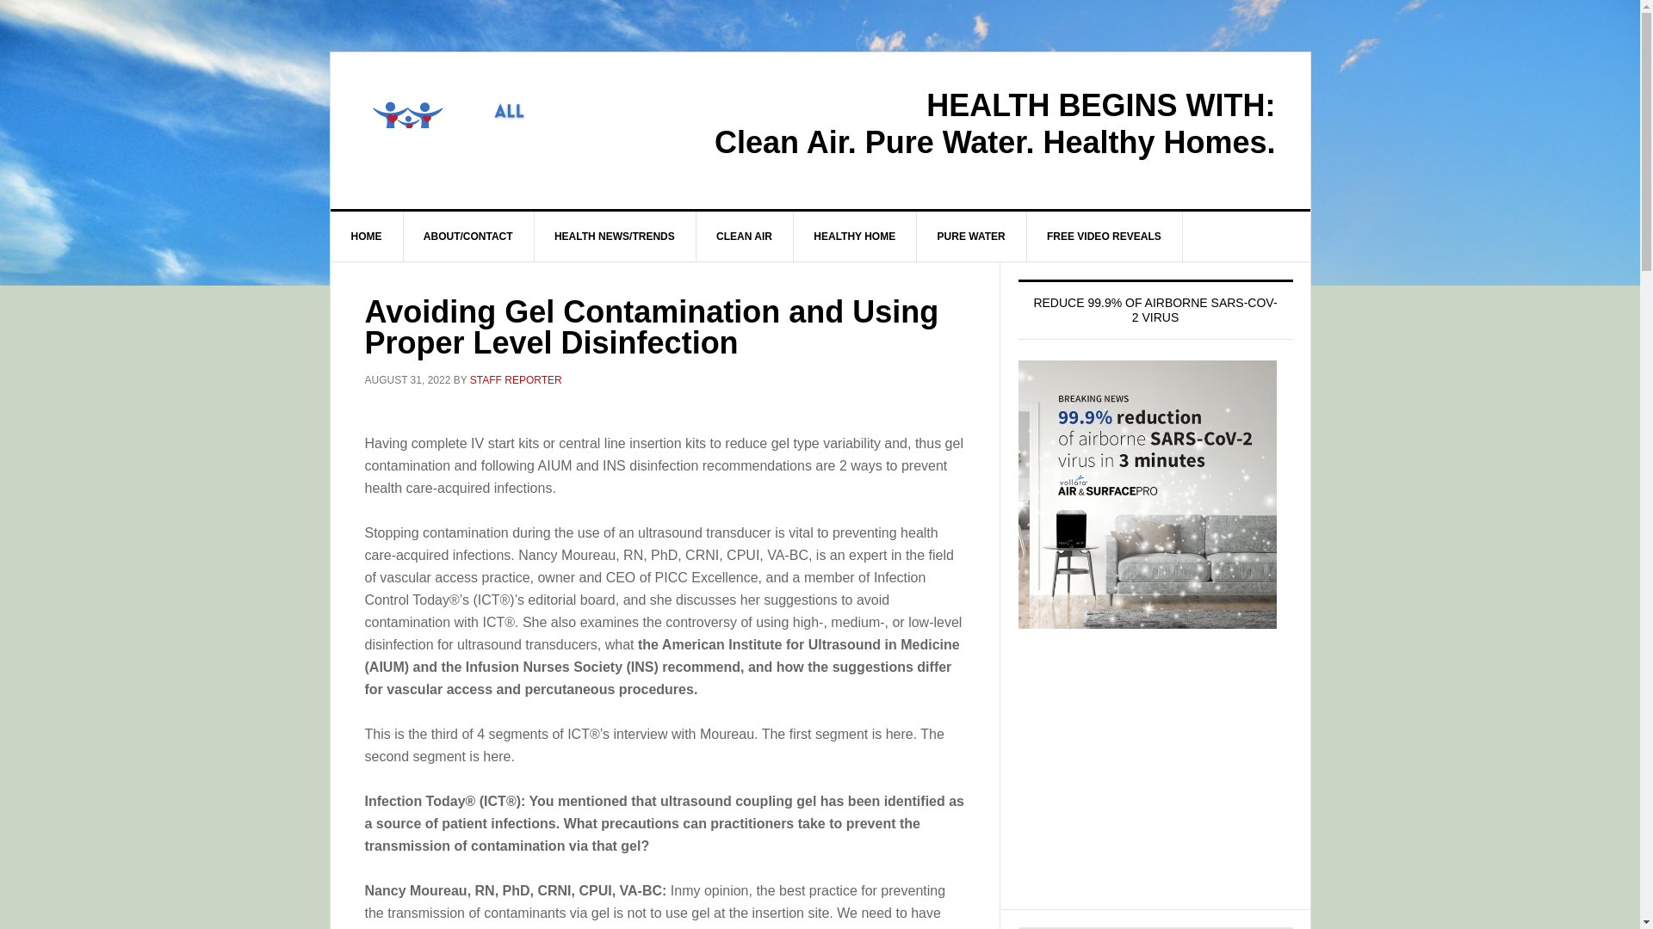  Describe the element at coordinates (515, 380) in the screenshot. I see `STAFF REPORTER` at that location.